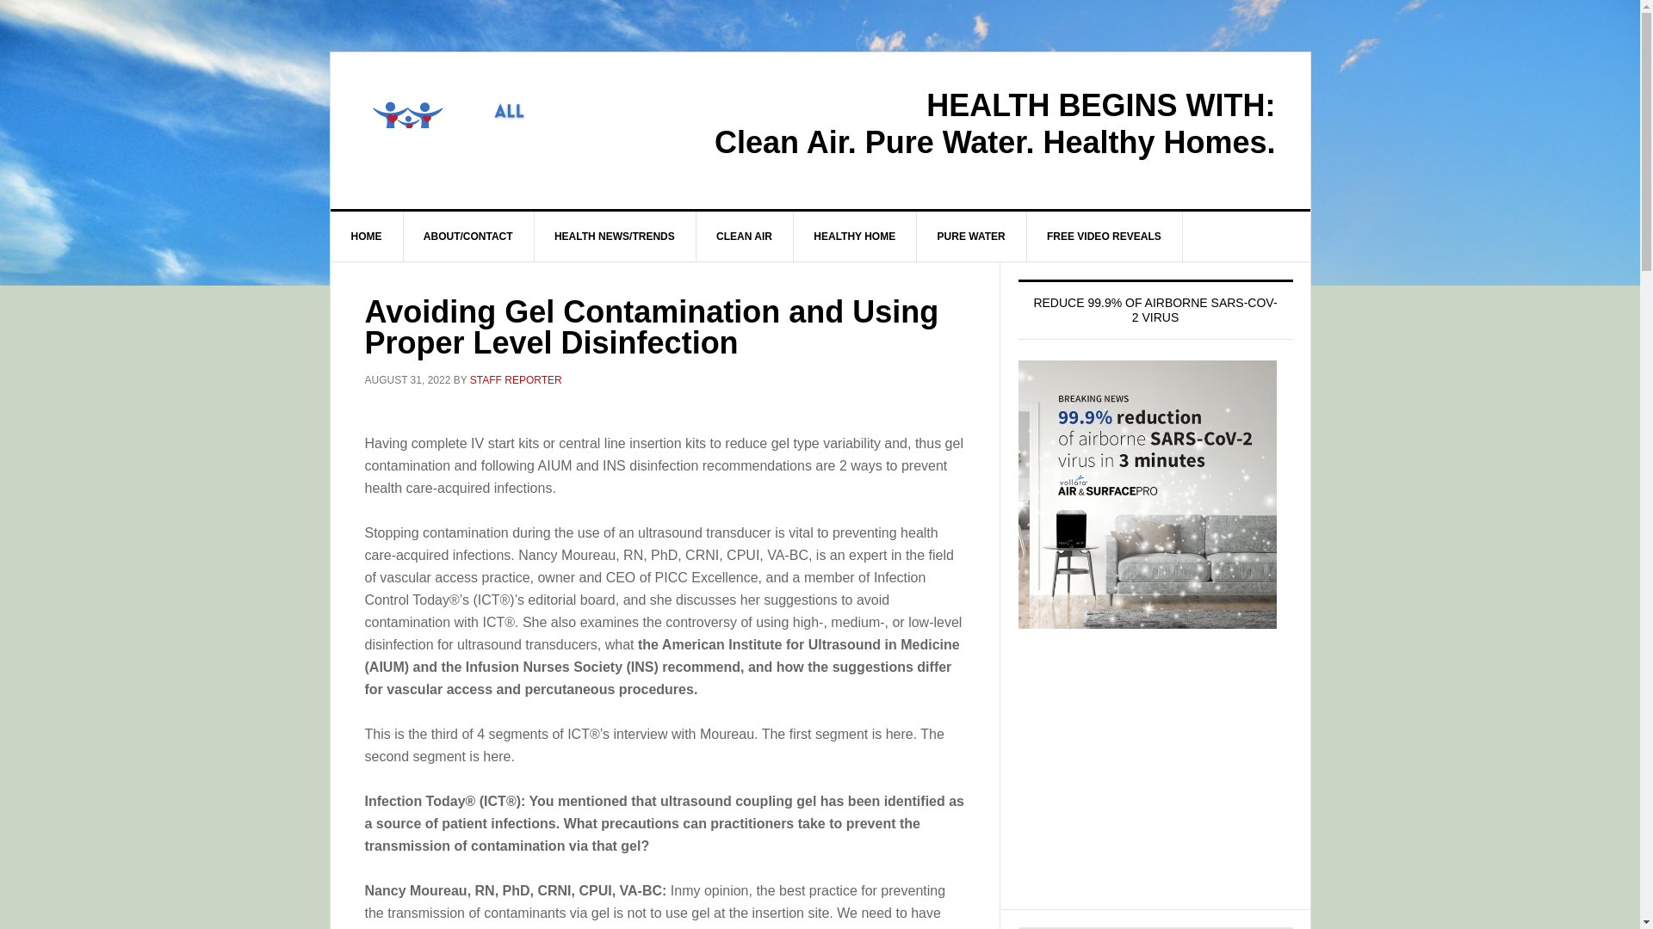  Describe the element at coordinates (515, 380) in the screenshot. I see `STAFF REPORTER` at that location.